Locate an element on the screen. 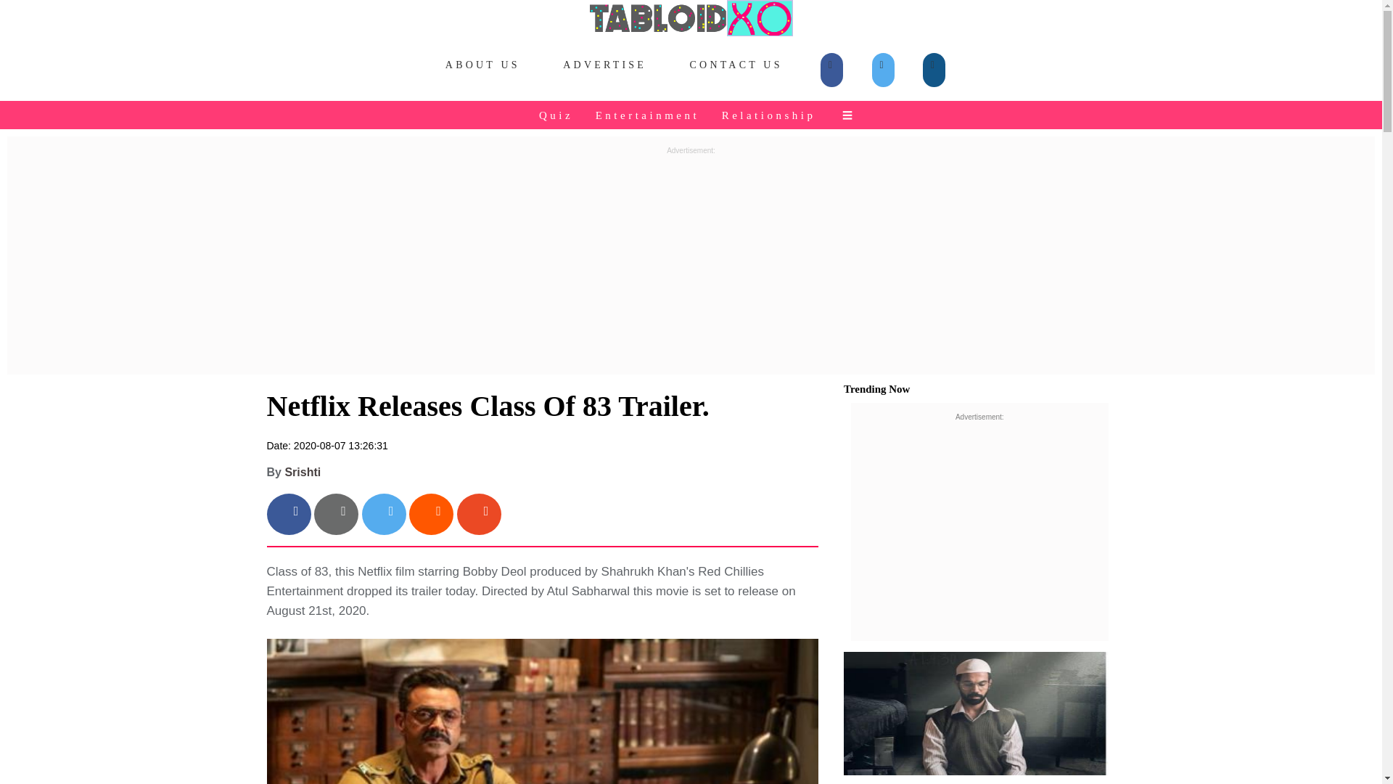 The height and width of the screenshot is (784, 1393). Relationship is located at coordinates (770, 115).